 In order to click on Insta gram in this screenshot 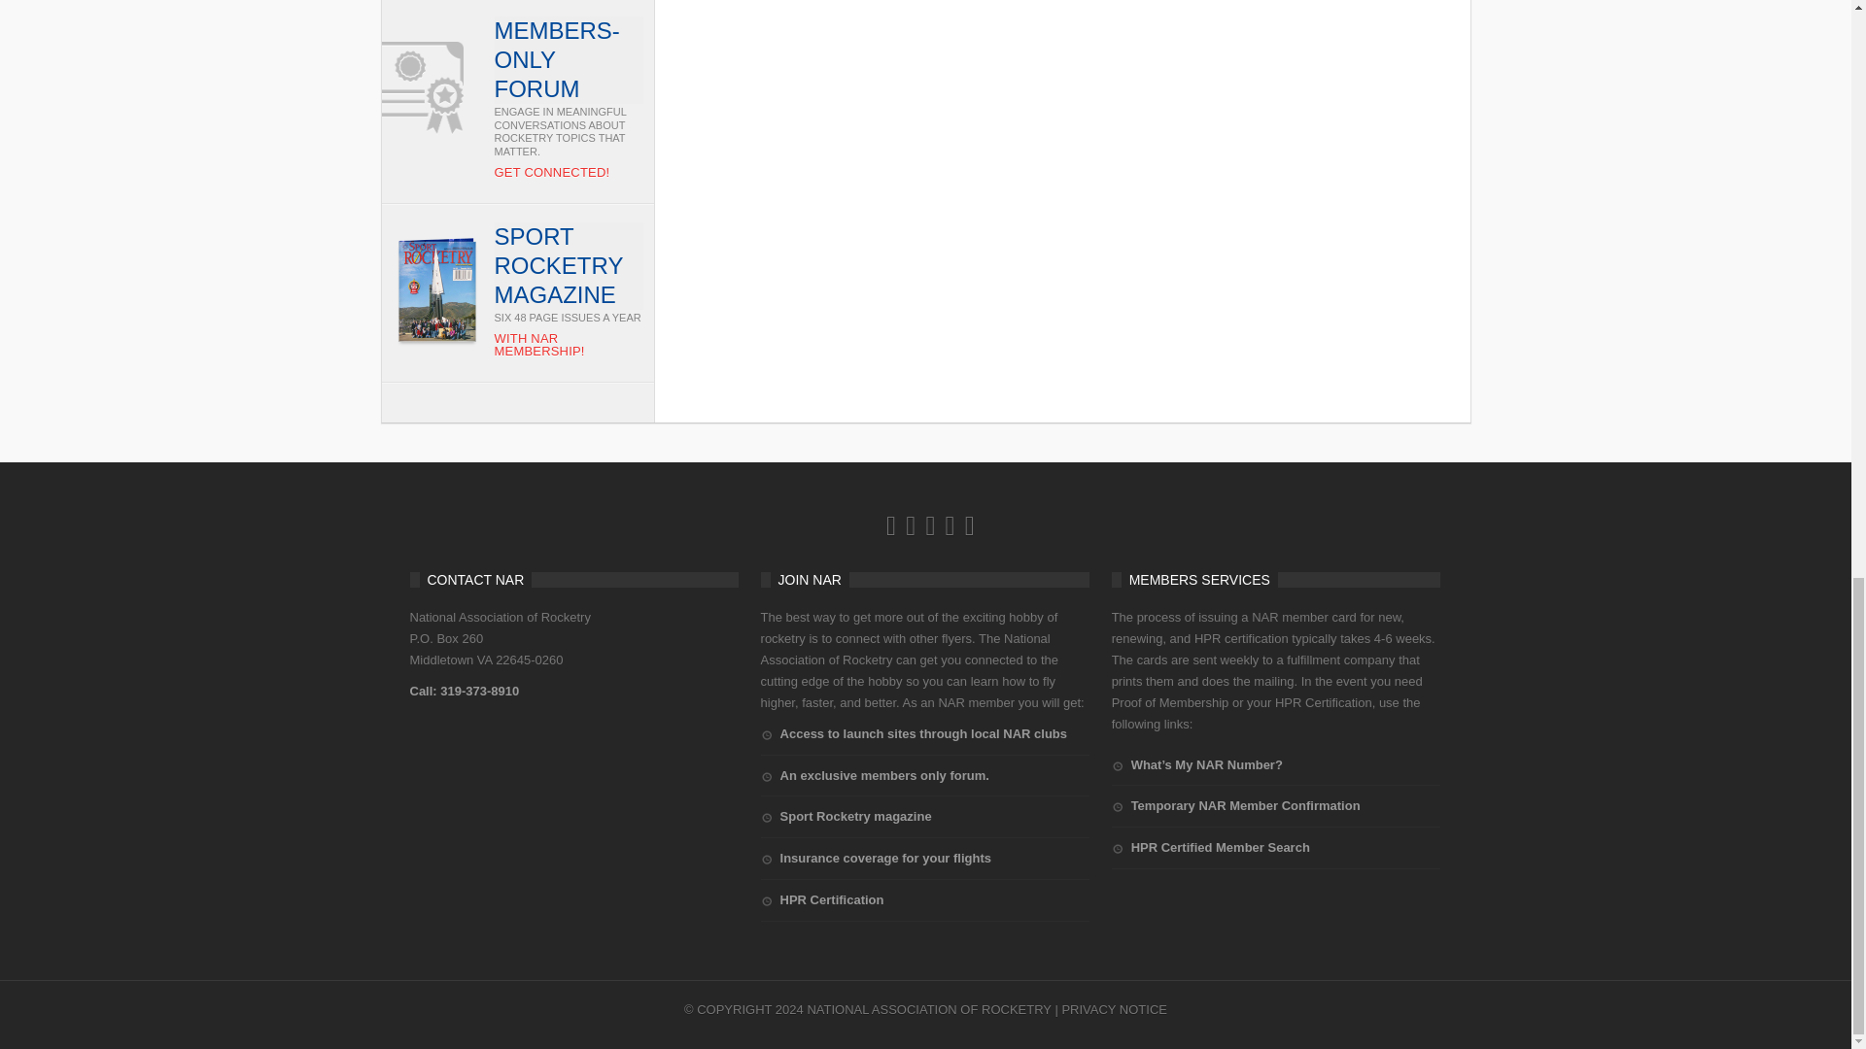, I will do `click(929, 525)`.